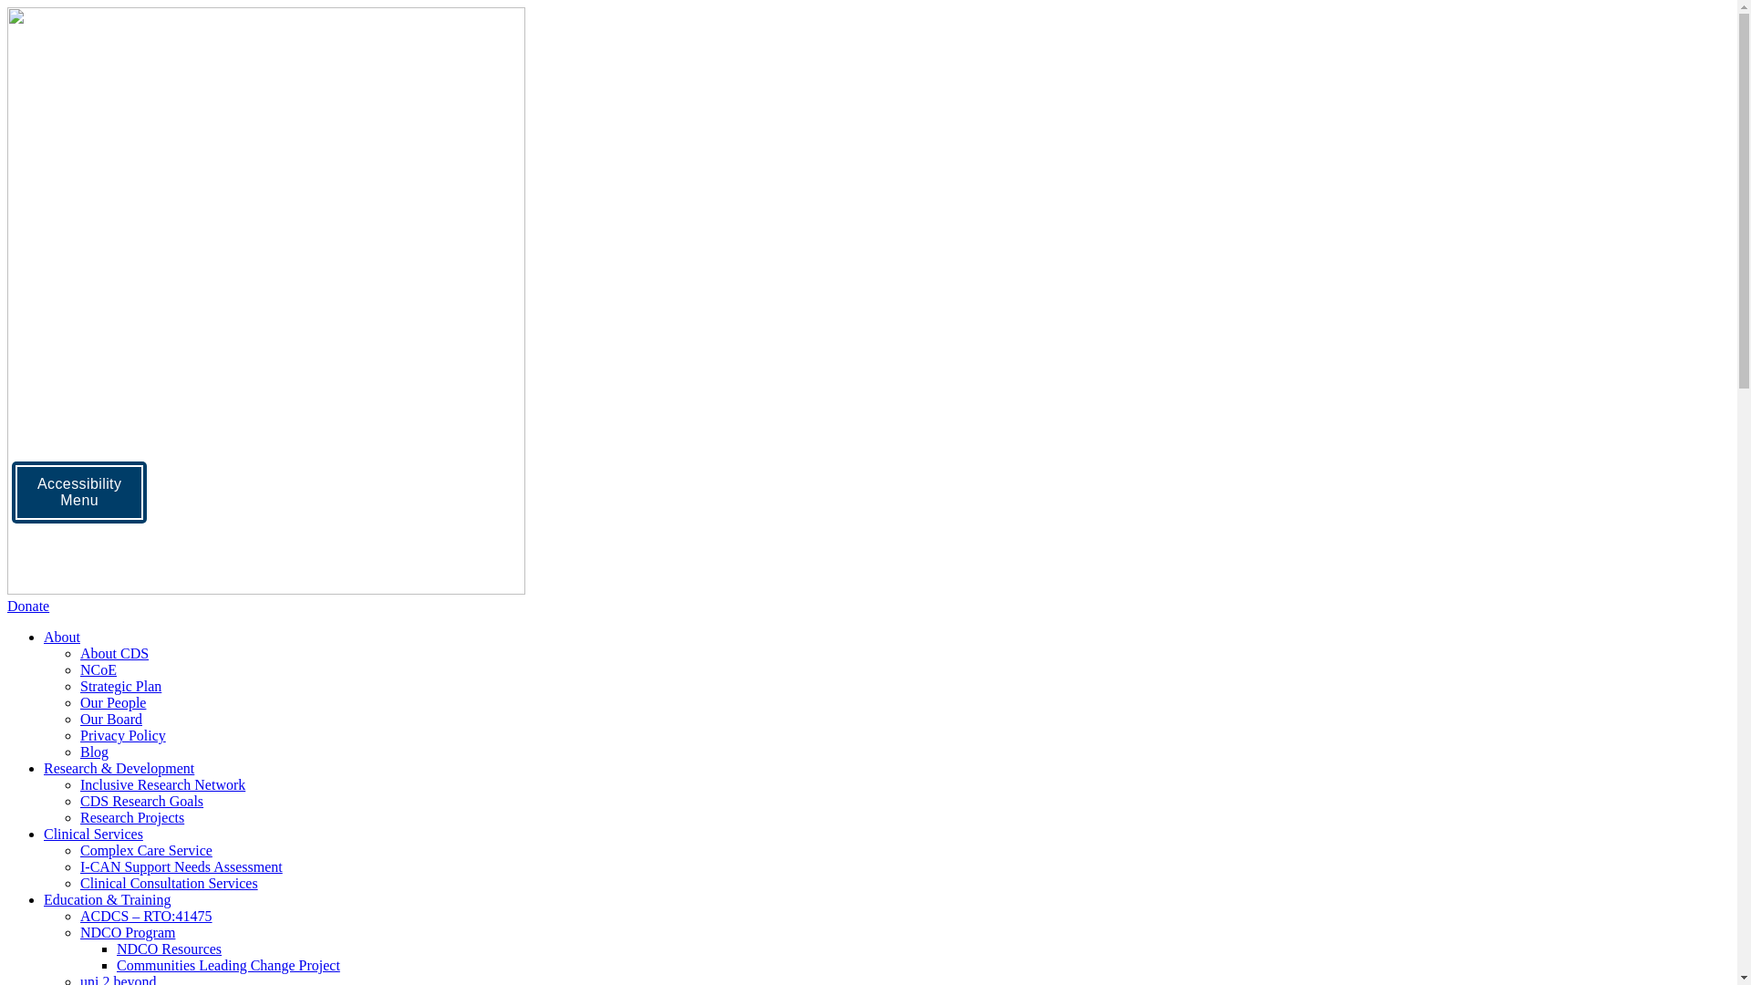 Image resolution: width=1751 pixels, height=985 pixels. I want to click on Research Projects, so click(132, 817).